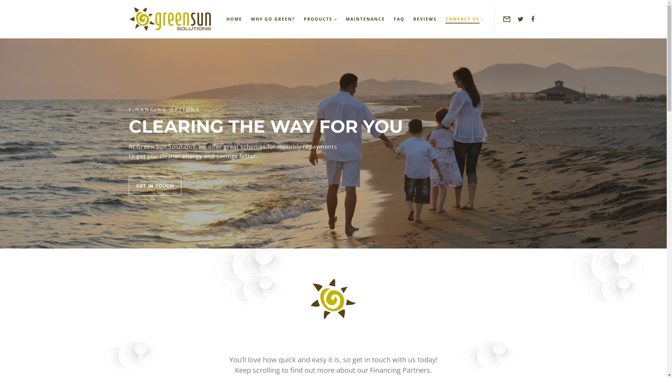 This screenshot has height=378, width=672. I want to click on FAQ, so click(395, 19).